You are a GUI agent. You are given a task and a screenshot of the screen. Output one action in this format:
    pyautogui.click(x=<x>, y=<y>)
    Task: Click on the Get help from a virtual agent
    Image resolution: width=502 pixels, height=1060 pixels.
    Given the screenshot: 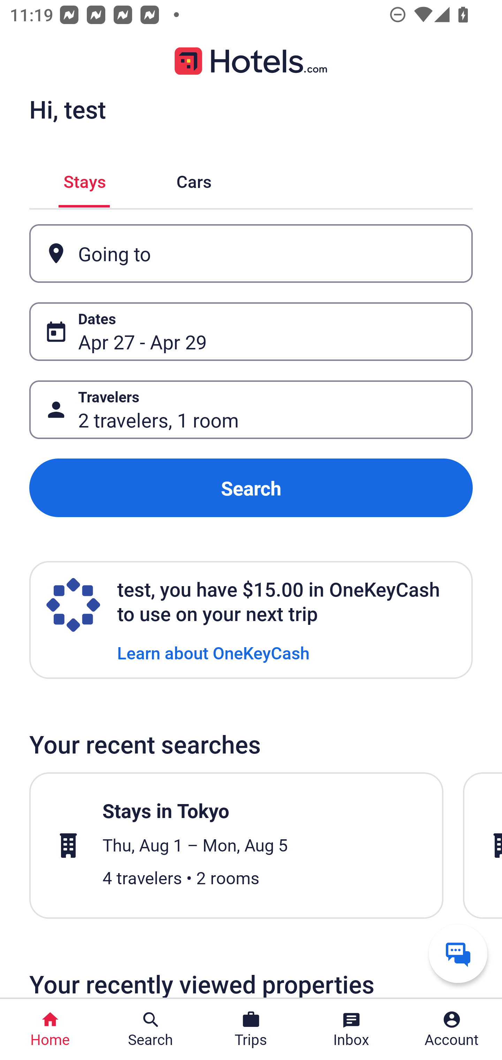 What is the action you would take?
    pyautogui.click(x=458, y=953)
    